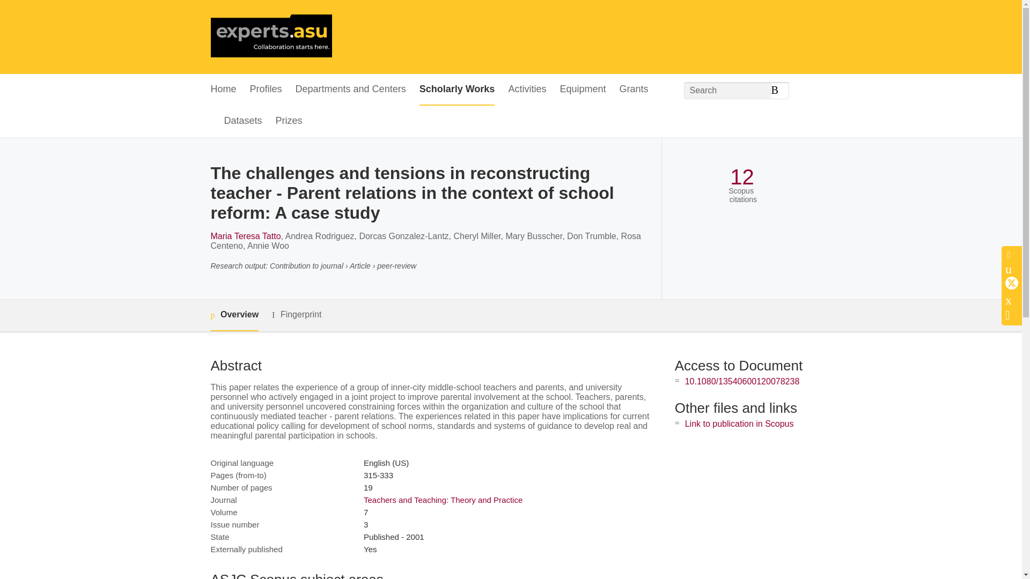 Image resolution: width=1030 pixels, height=579 pixels. What do you see at coordinates (245, 236) in the screenshot?
I see `Maria Teresa Tatto` at bounding box center [245, 236].